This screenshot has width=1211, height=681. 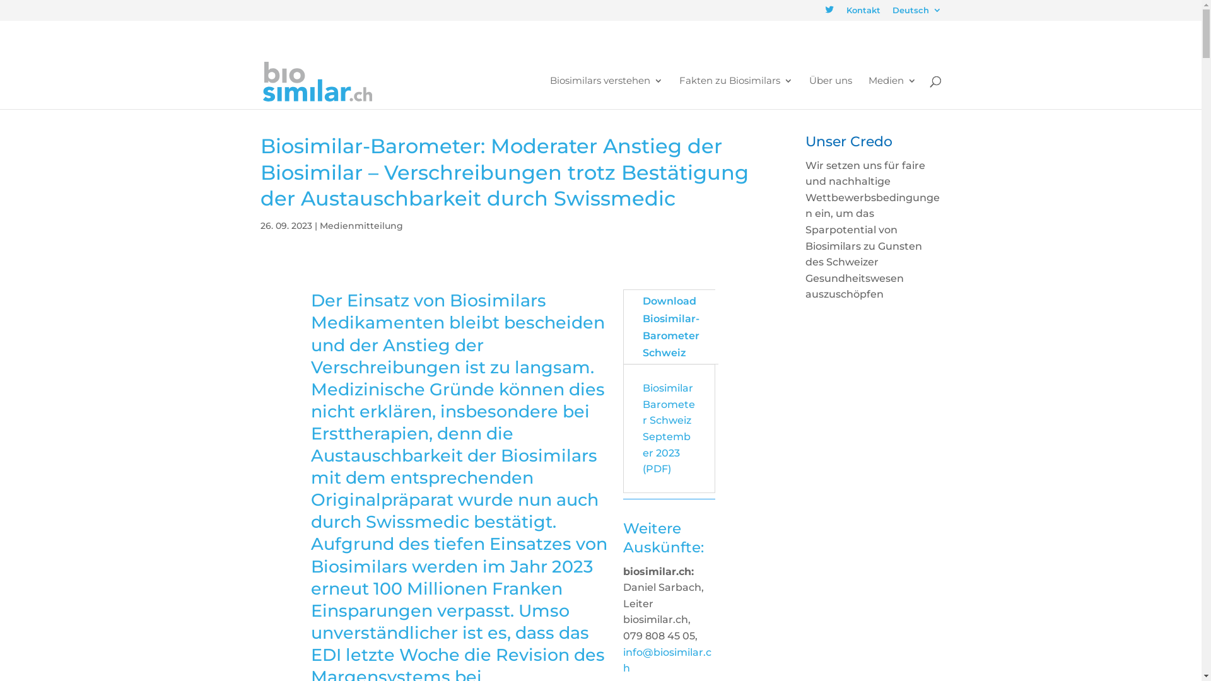 What do you see at coordinates (671, 327) in the screenshot?
I see `Download Biosimilar-Barometer Schweiz` at bounding box center [671, 327].